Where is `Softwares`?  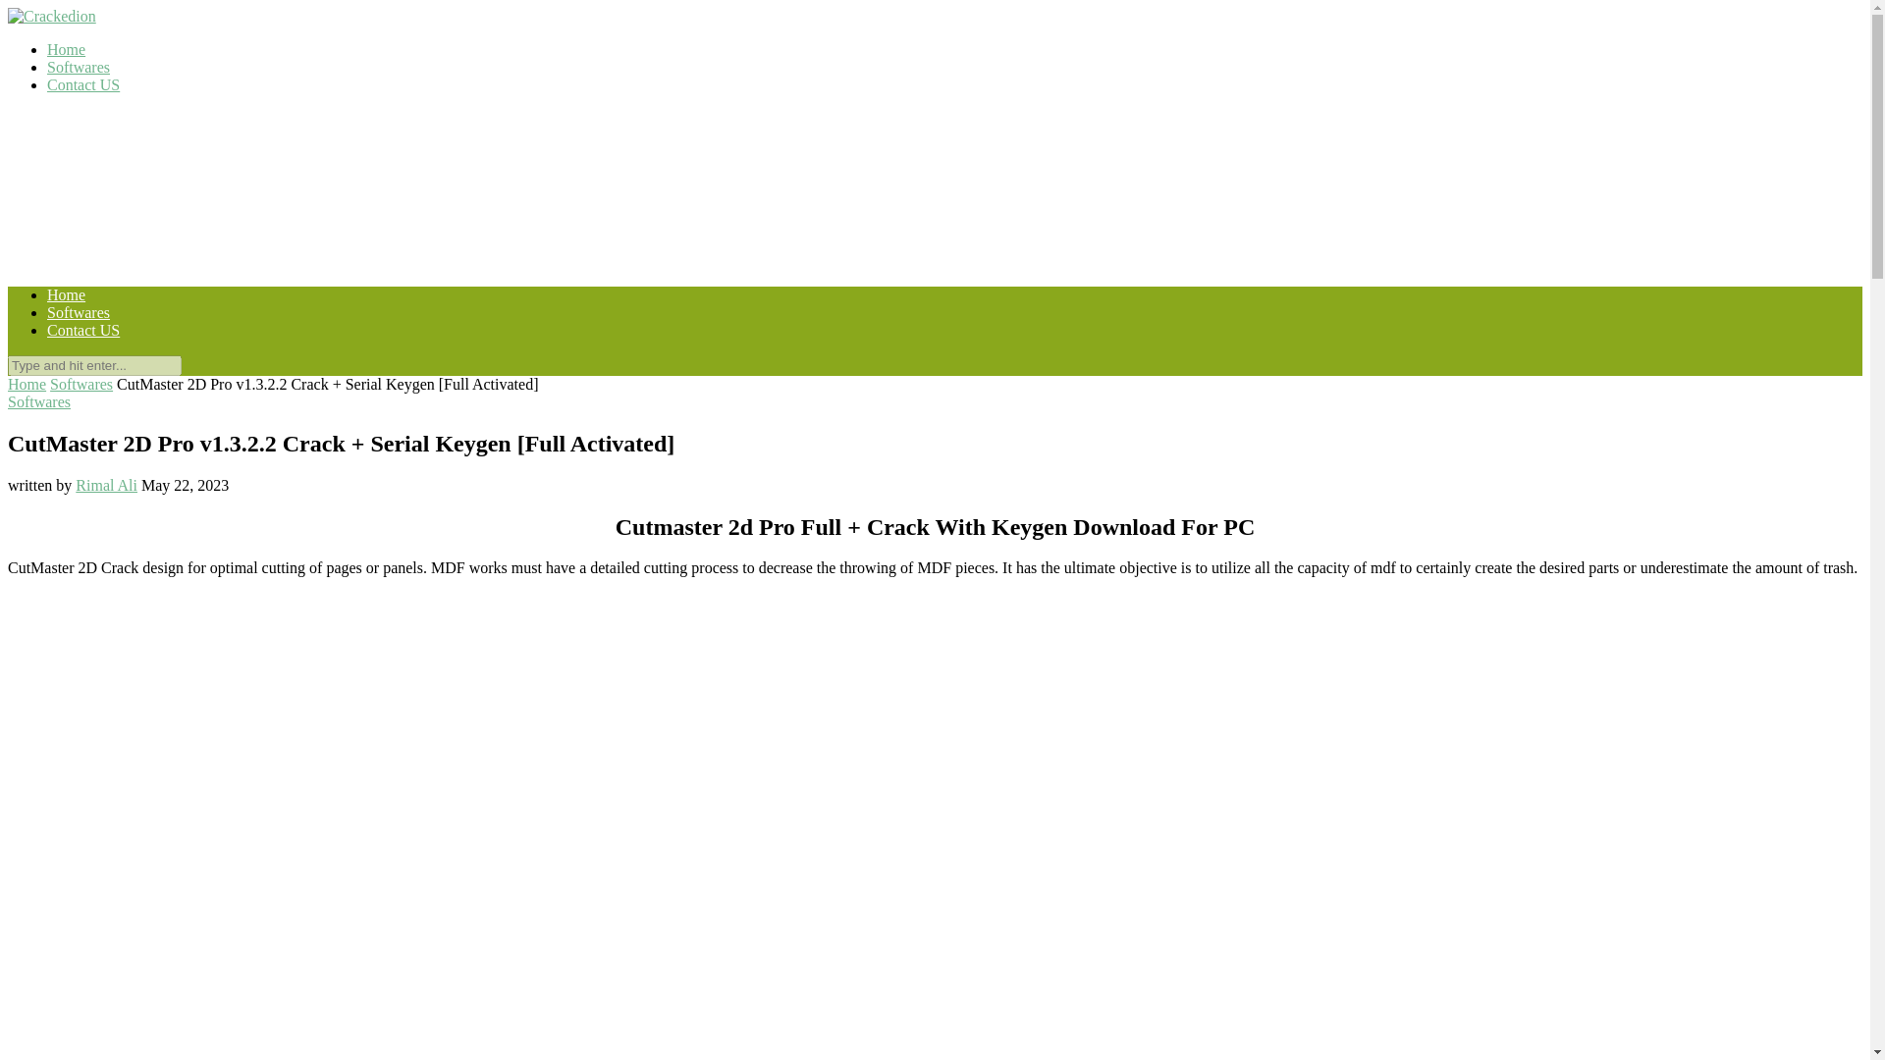 Softwares is located at coordinates (79, 67).